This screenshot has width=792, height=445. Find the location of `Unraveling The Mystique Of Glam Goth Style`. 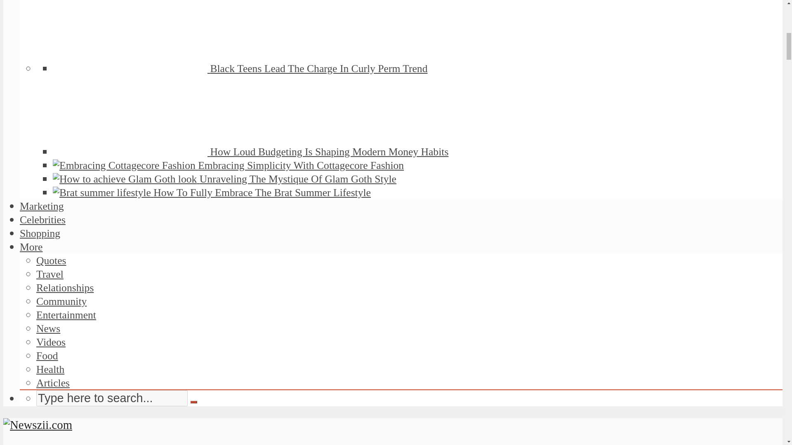

Unraveling The Mystique Of Glam Goth Style is located at coordinates (298, 179).